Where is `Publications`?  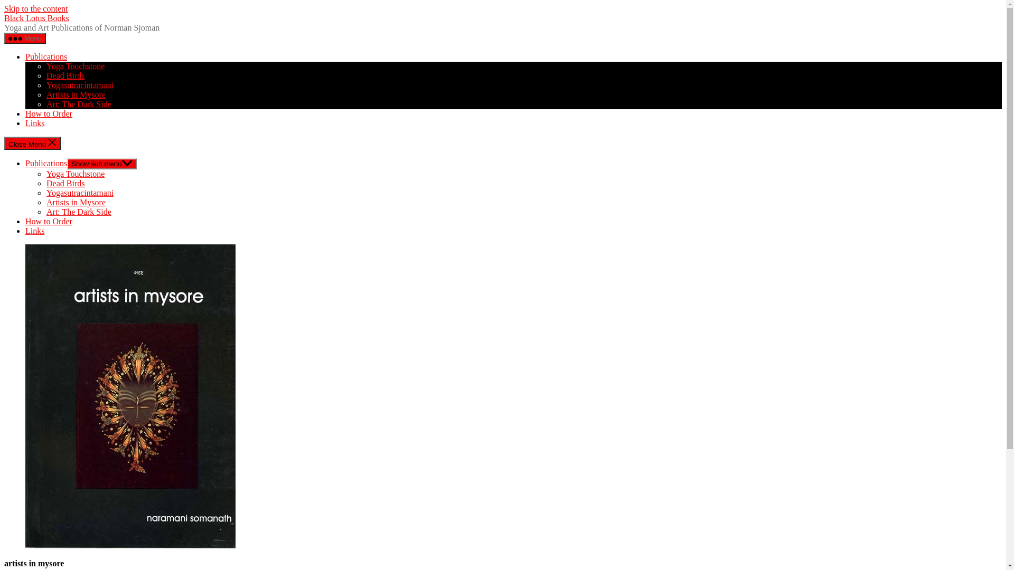
Publications is located at coordinates (46, 164).